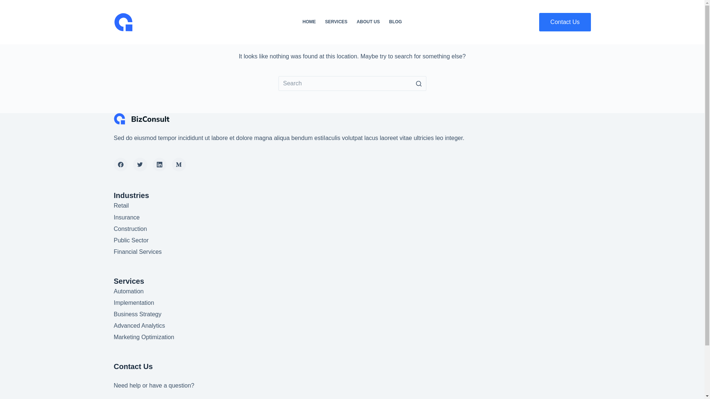 This screenshot has height=399, width=710. Describe the element at coordinates (138, 314) in the screenshot. I see `Business Strategy` at that location.